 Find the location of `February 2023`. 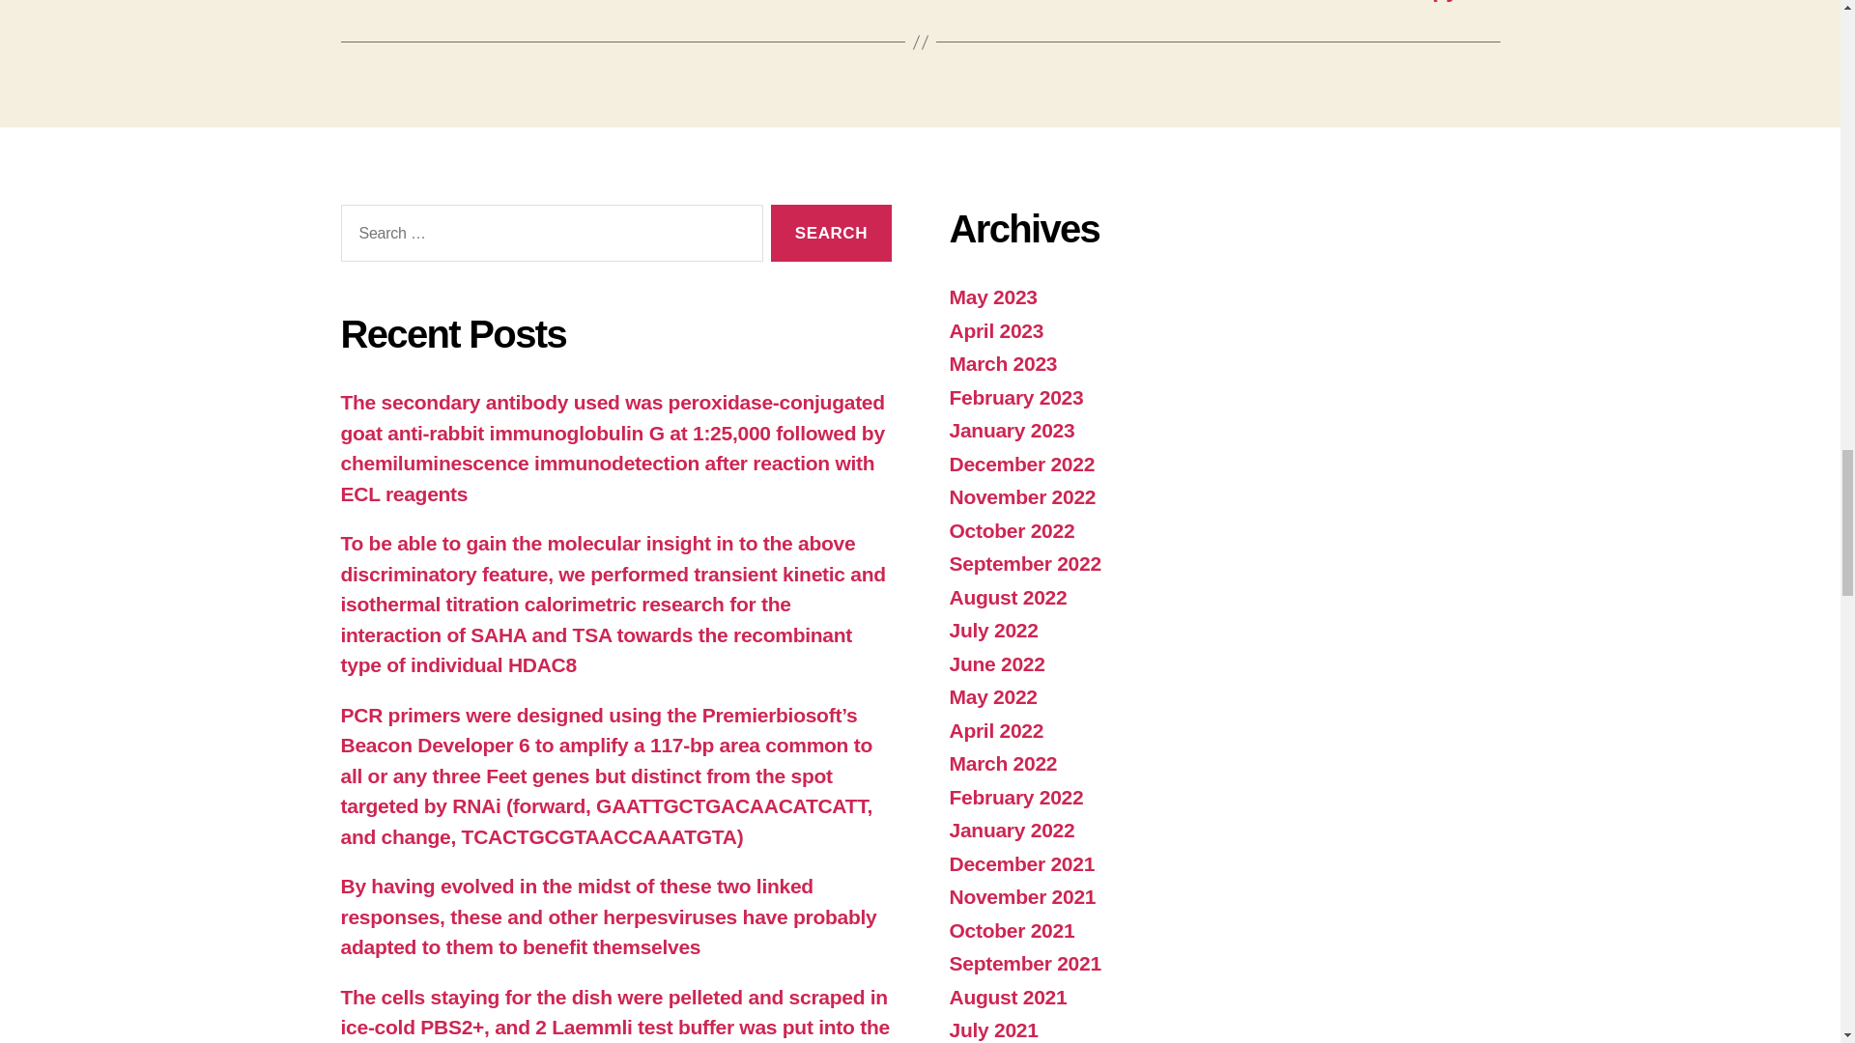

February 2023 is located at coordinates (1015, 397).